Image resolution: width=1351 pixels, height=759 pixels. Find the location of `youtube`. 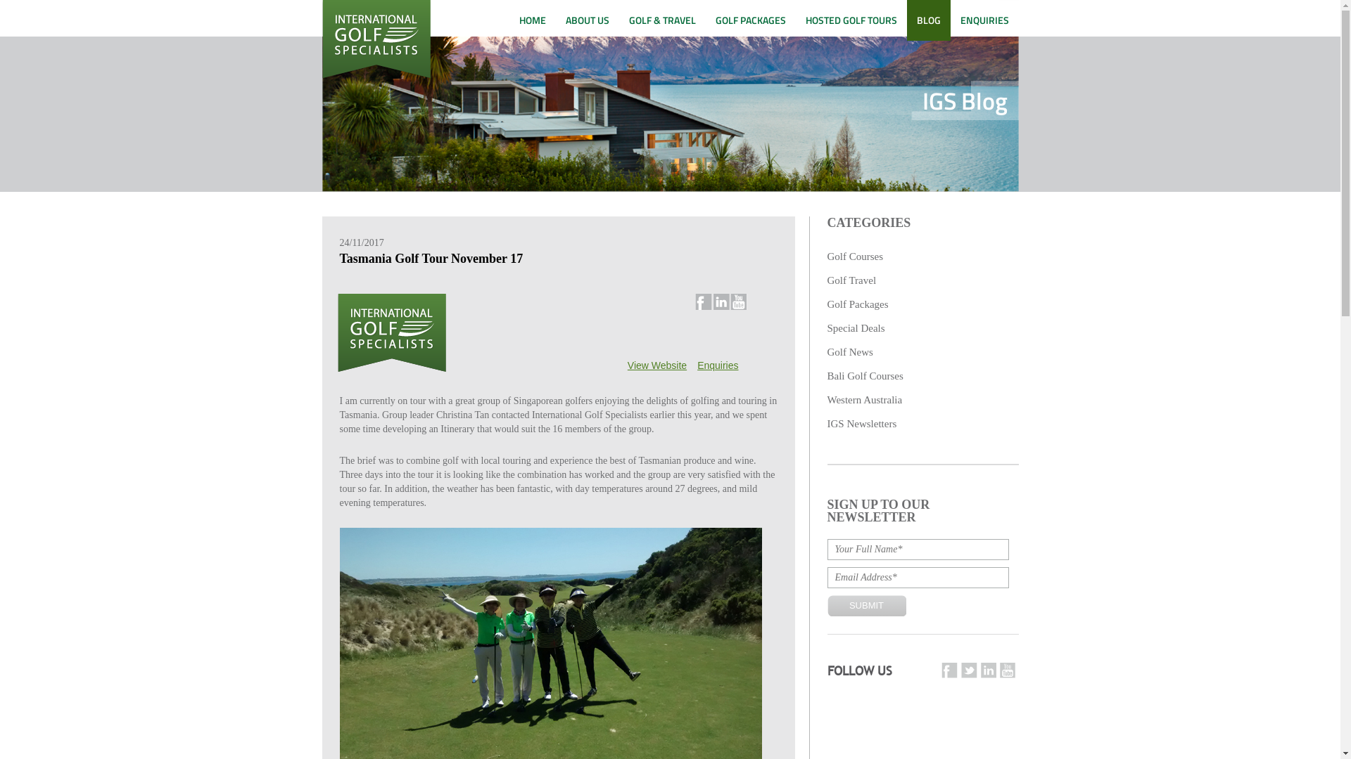

youtube is located at coordinates (739, 302).